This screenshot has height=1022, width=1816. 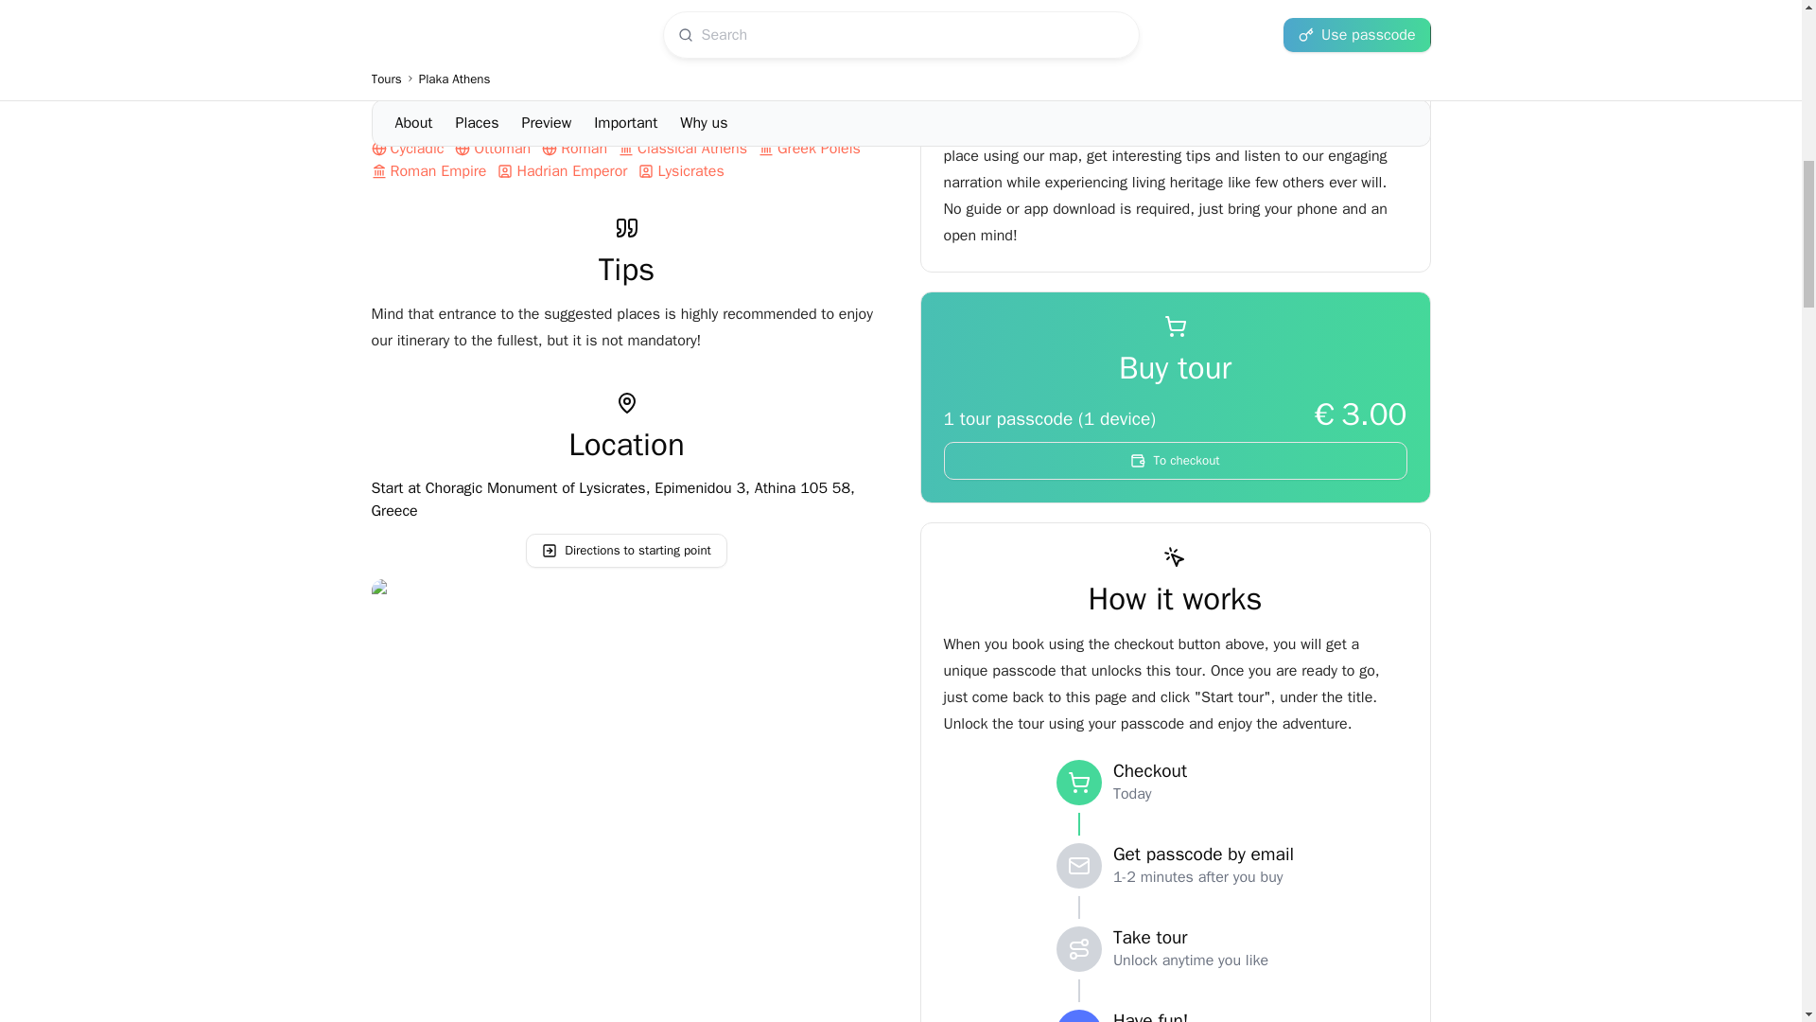 I want to click on Cycladic, so click(x=407, y=149).